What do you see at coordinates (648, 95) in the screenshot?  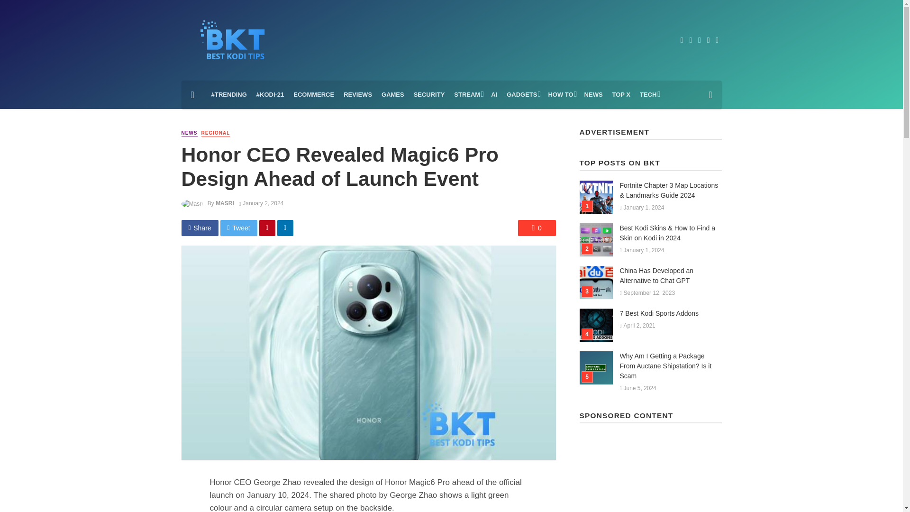 I see `TECH` at bounding box center [648, 95].